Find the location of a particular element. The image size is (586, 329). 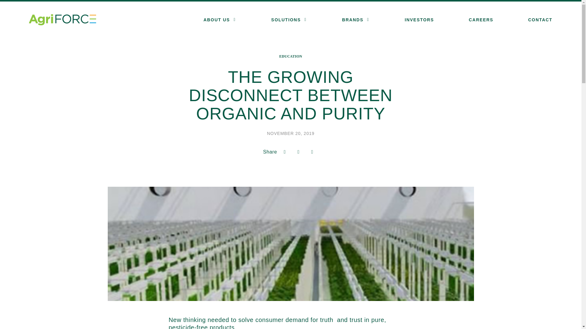

INVESTORS is located at coordinates (419, 19).